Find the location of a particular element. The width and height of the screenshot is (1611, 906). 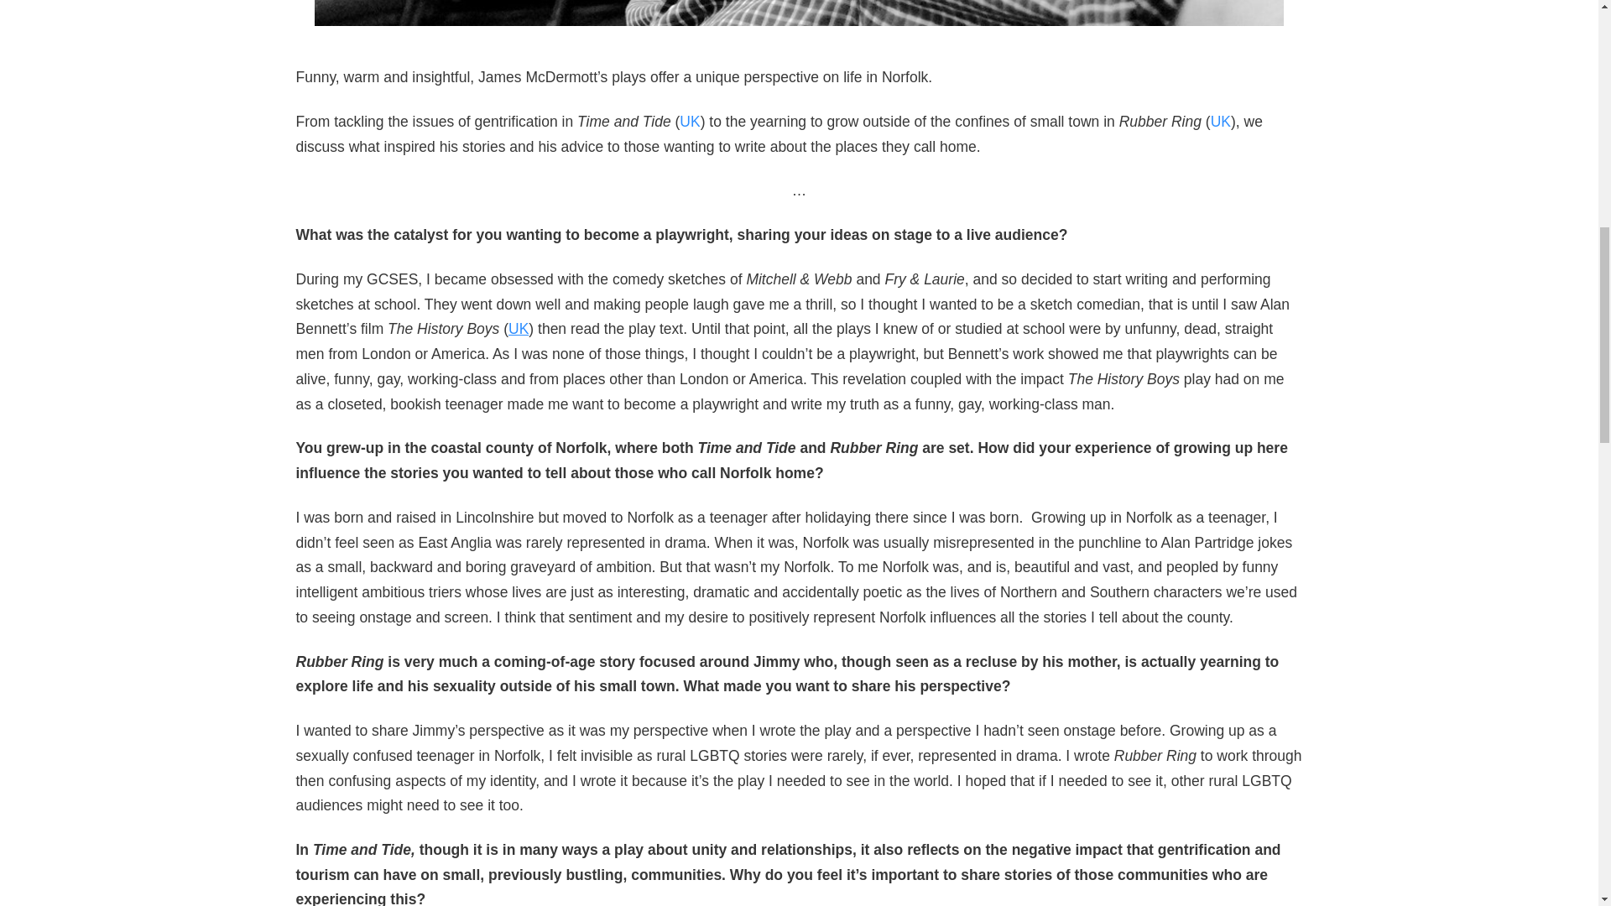

UK is located at coordinates (1220, 122).